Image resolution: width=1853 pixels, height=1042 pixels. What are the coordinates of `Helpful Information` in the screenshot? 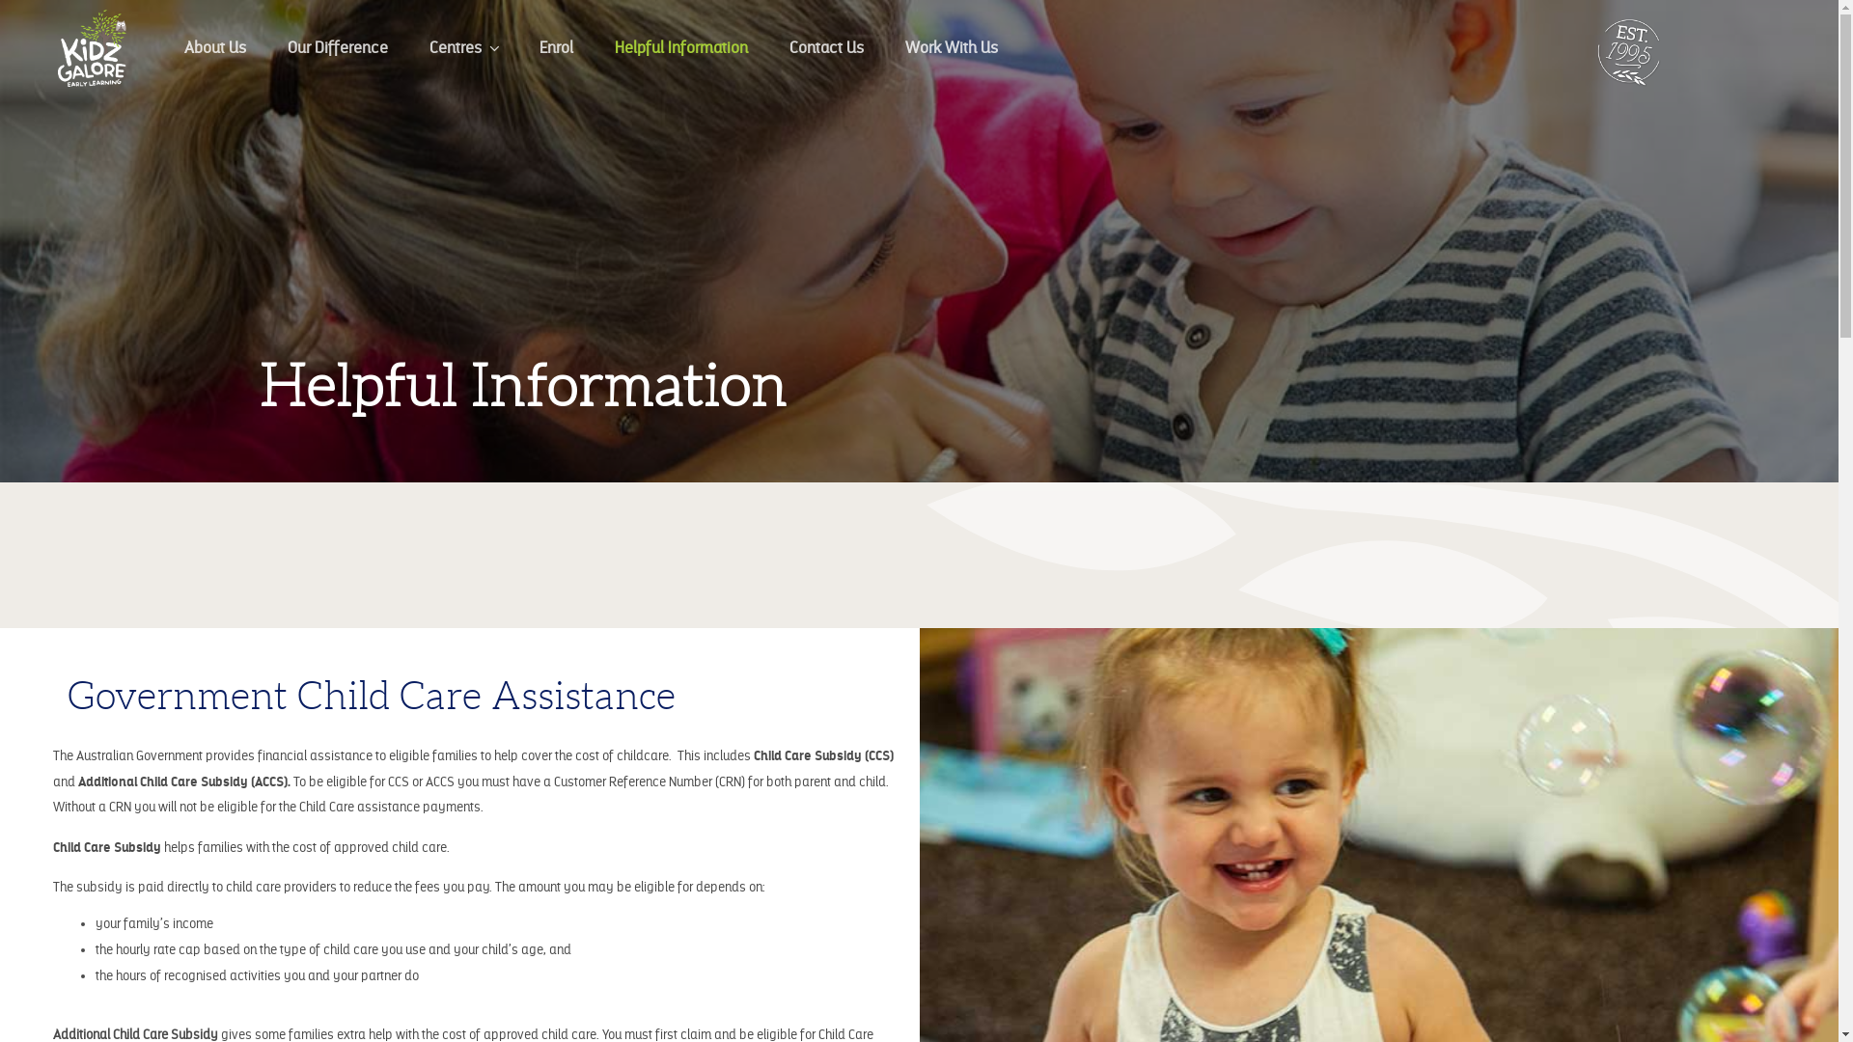 It's located at (681, 48).